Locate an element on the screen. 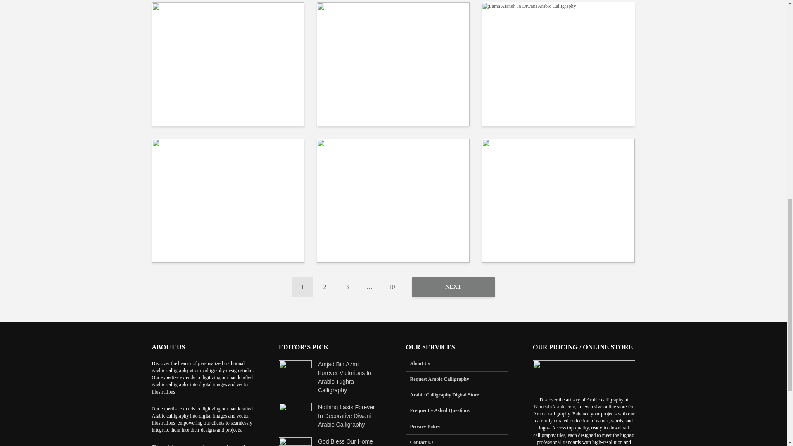  Ismail Hijazi Name In Arabic Thuluth Calligraphy is located at coordinates (228, 26).